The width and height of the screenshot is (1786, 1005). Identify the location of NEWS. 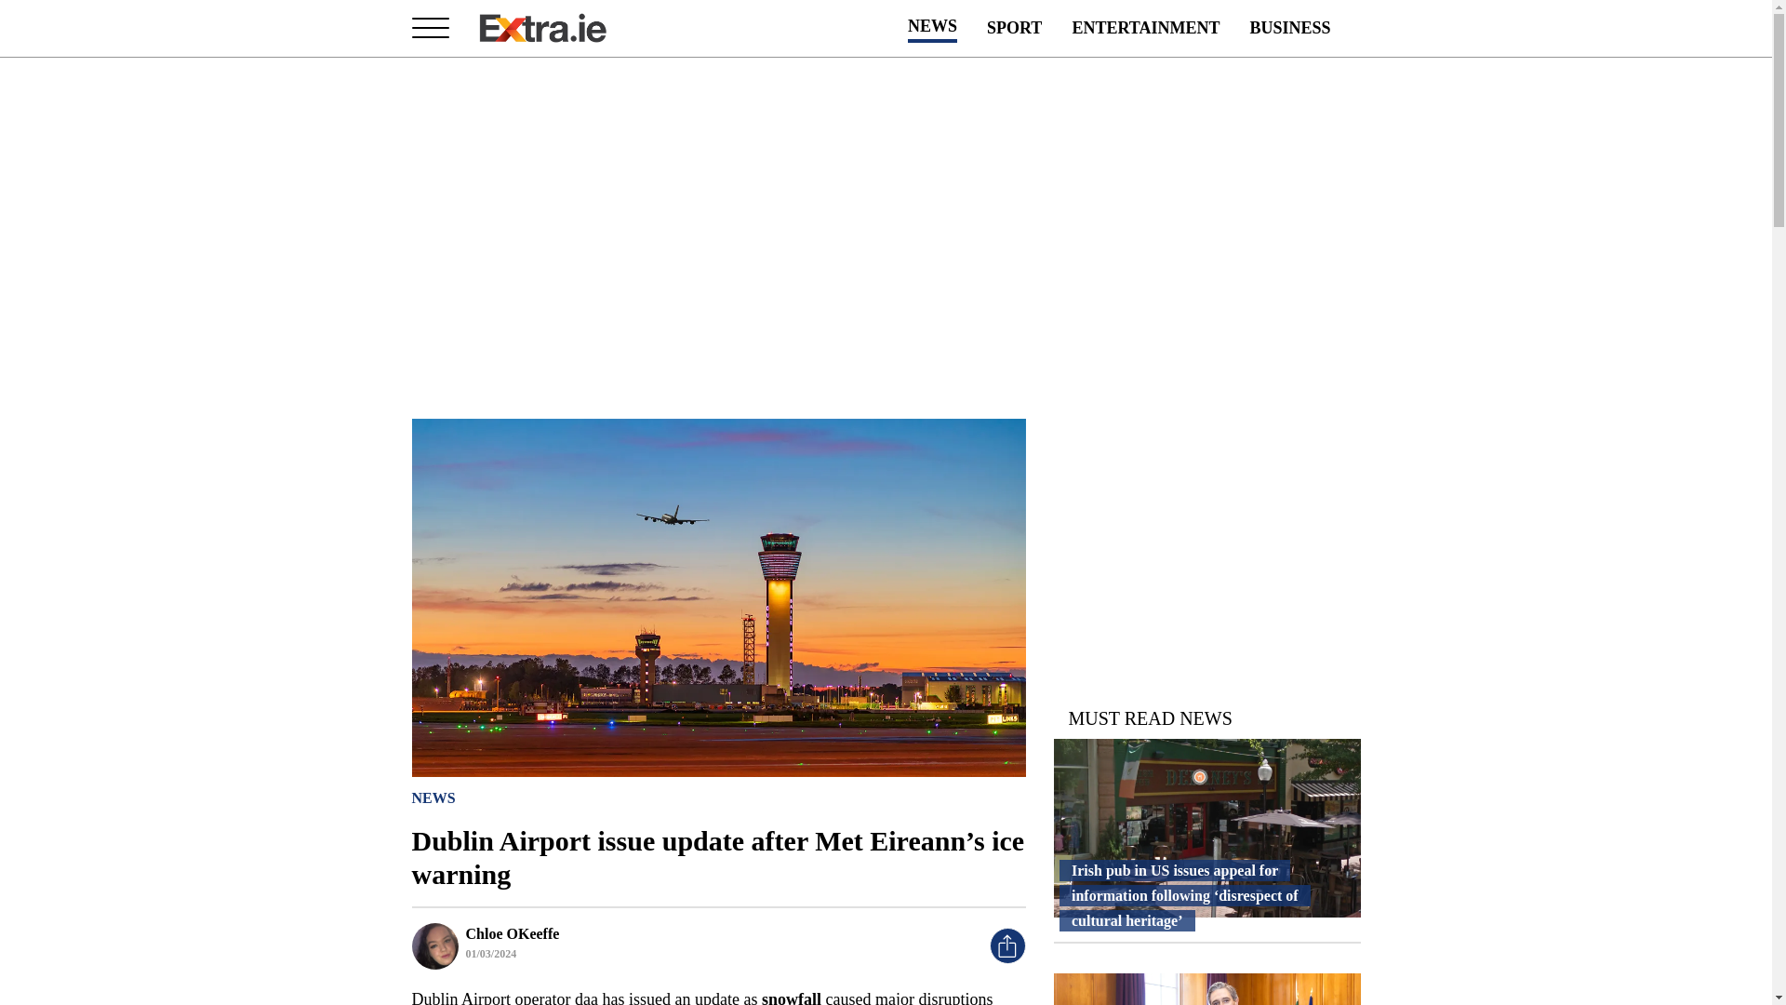
(433, 797).